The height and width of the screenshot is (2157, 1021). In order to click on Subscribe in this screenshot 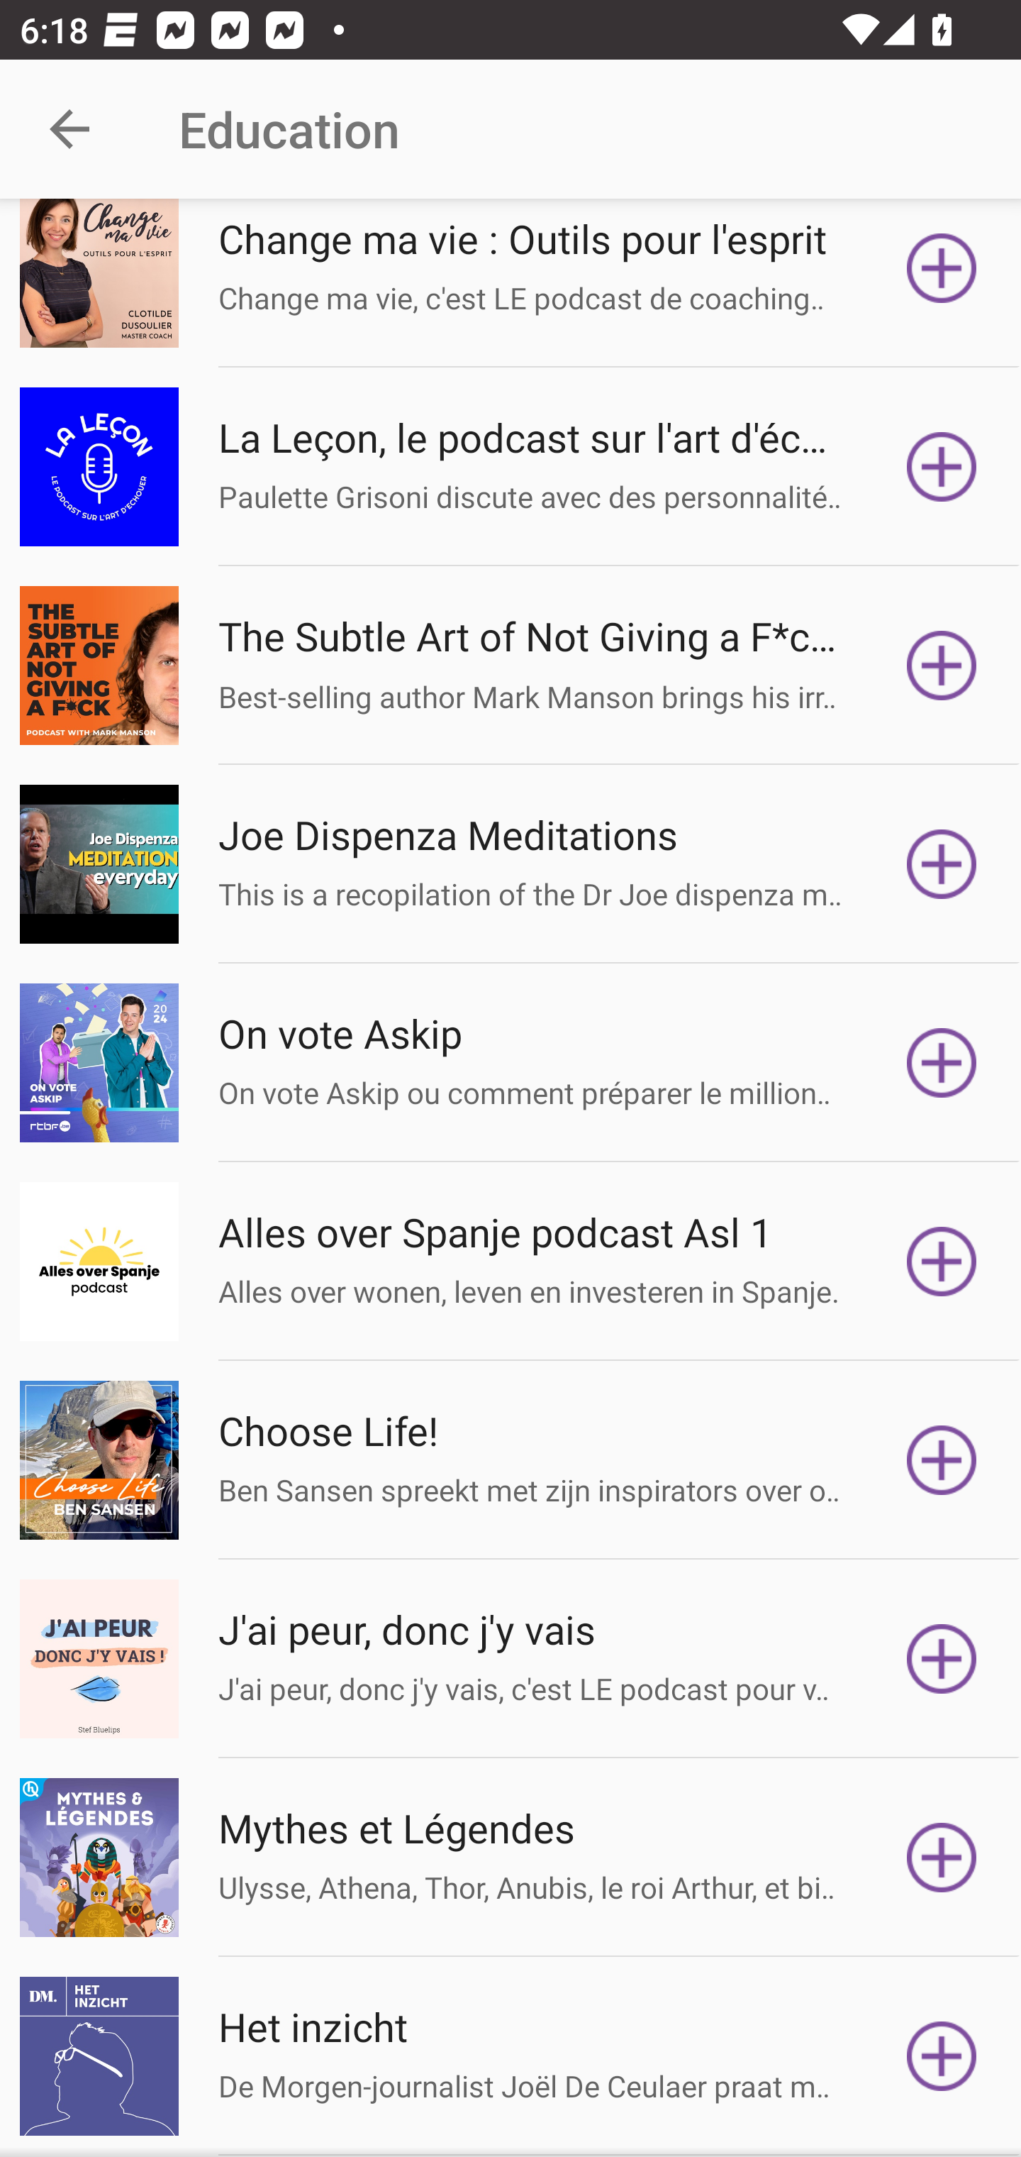, I will do `click(942, 1460)`.